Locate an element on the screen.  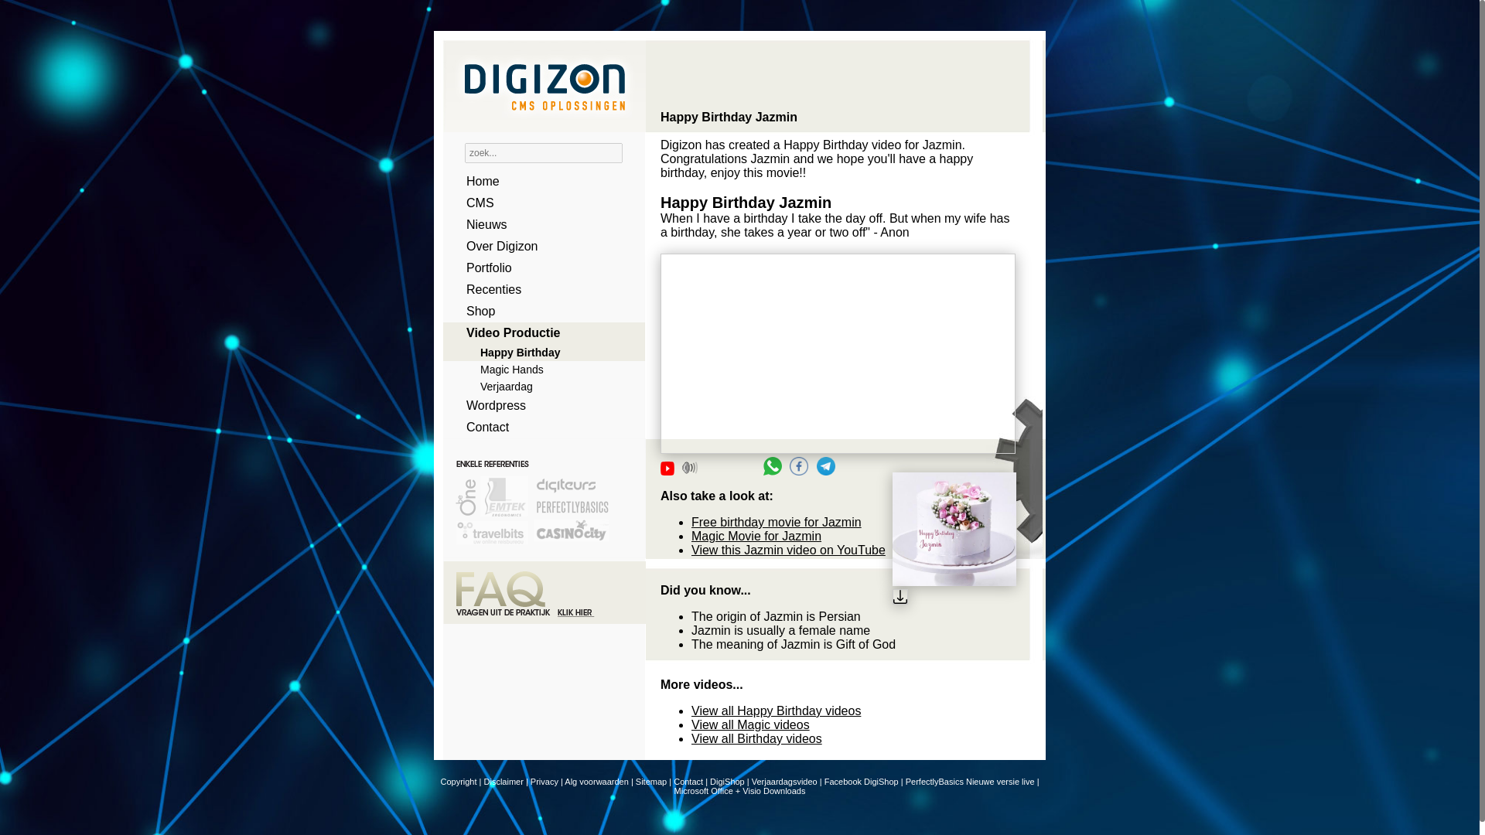
Privacy is located at coordinates (544, 782).